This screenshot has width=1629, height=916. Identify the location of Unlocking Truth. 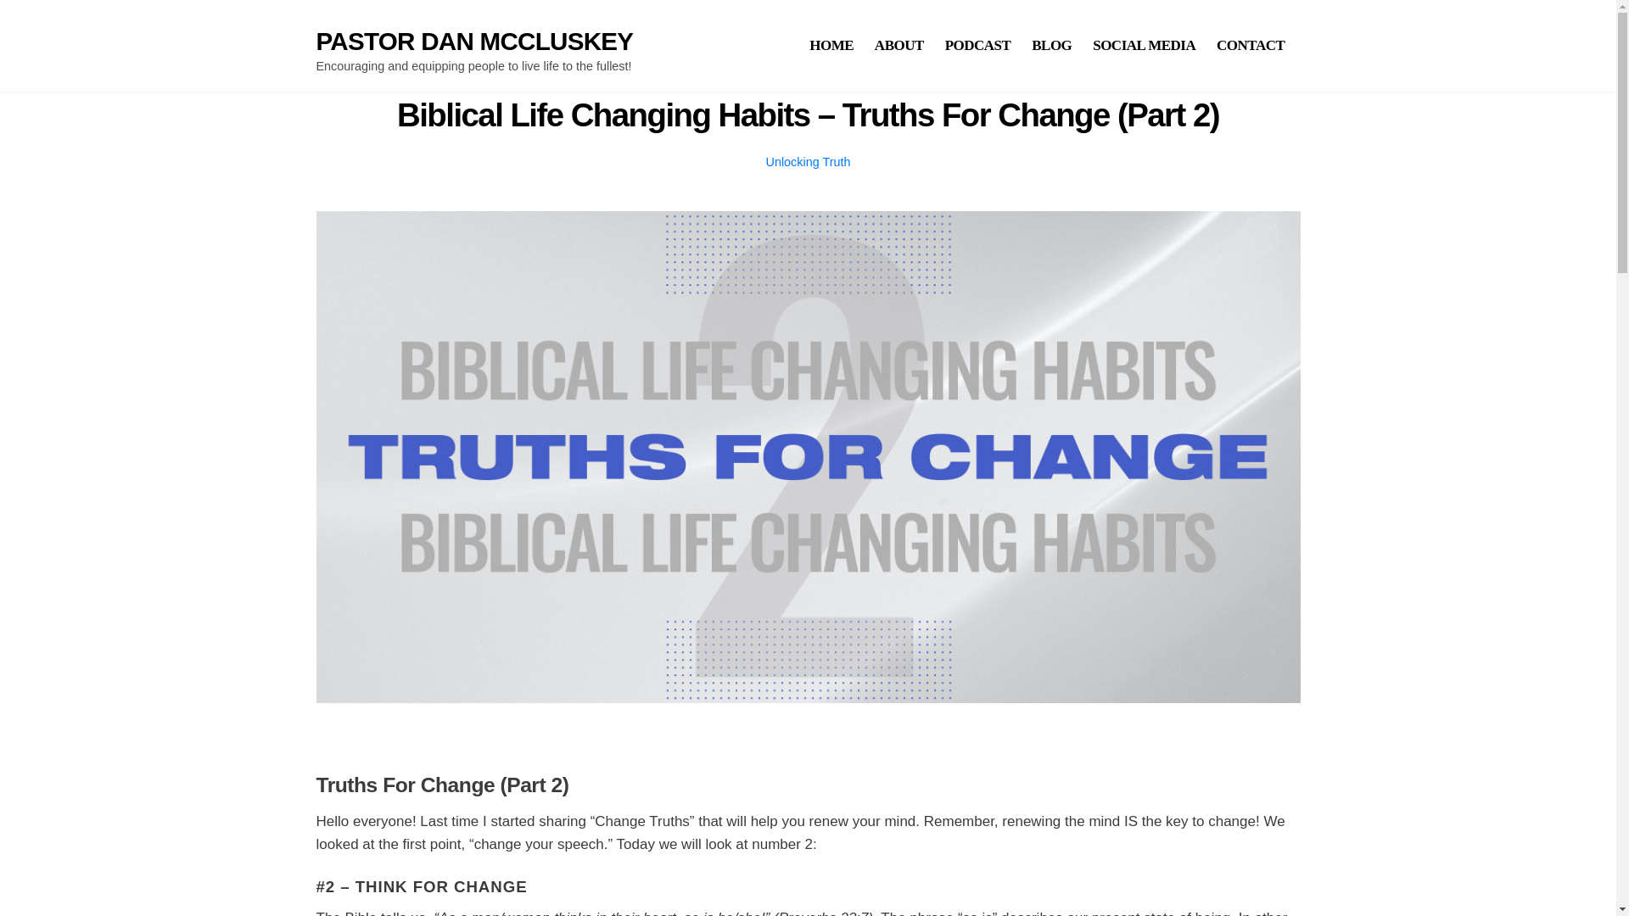
(899, 46).